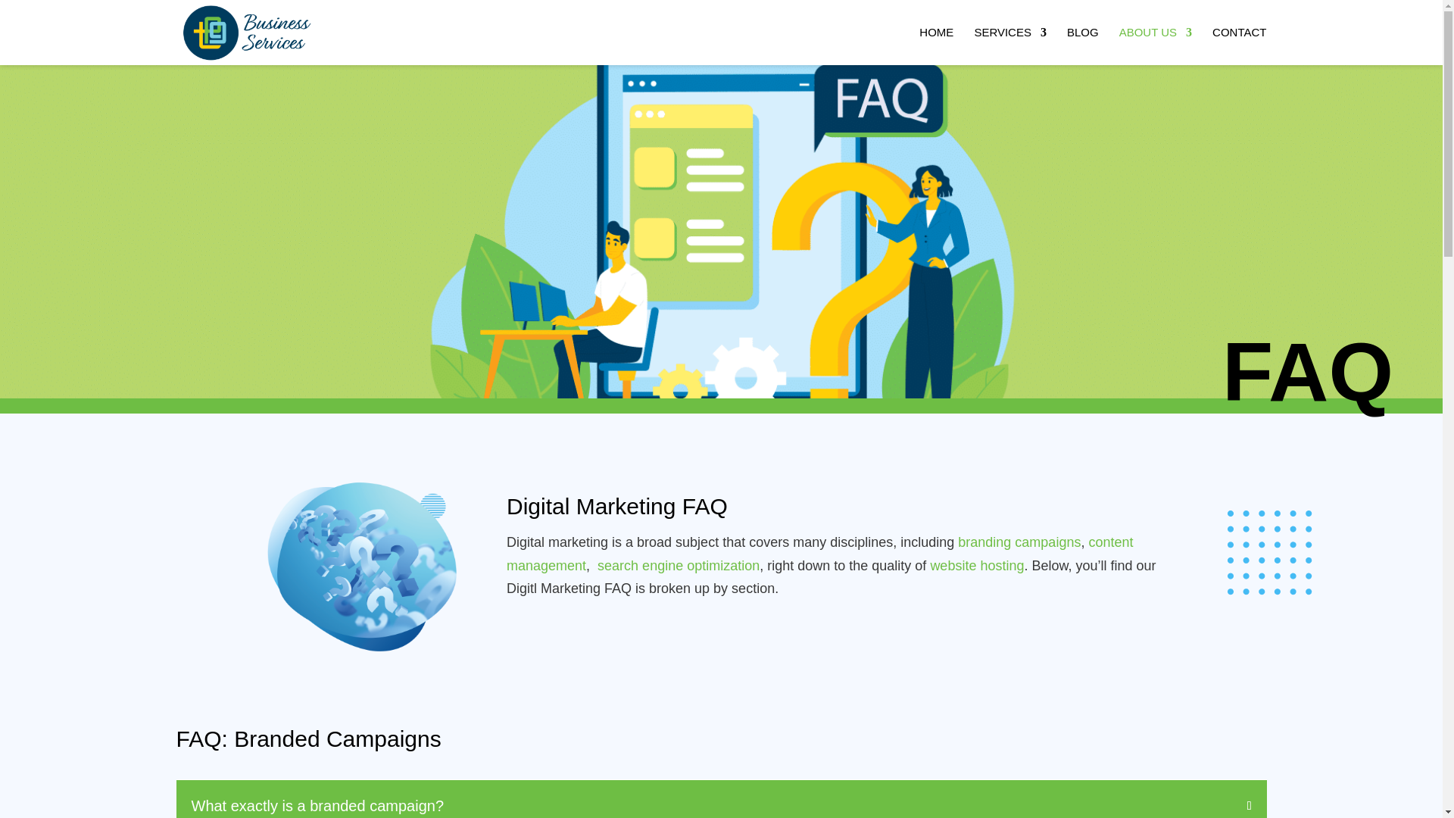 This screenshot has height=818, width=1454. Describe the element at coordinates (936, 45) in the screenshot. I see `HOME` at that location.